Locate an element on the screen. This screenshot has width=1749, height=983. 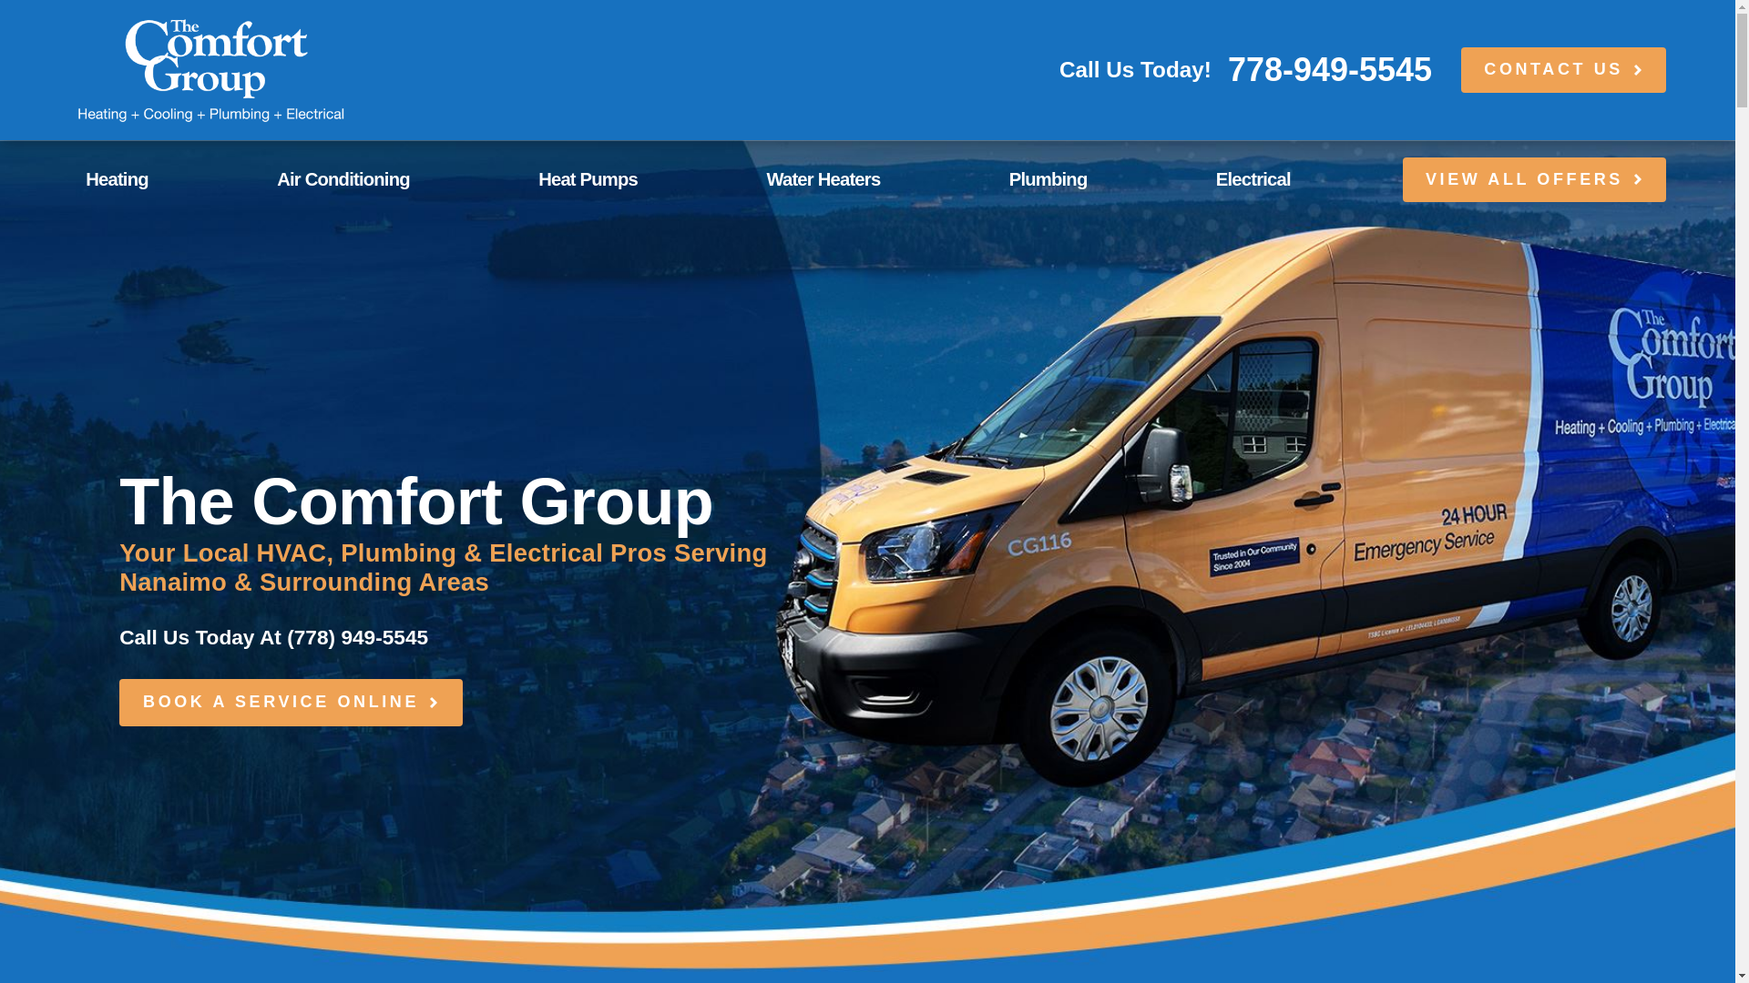
Electrical is located at coordinates (1286, 179).